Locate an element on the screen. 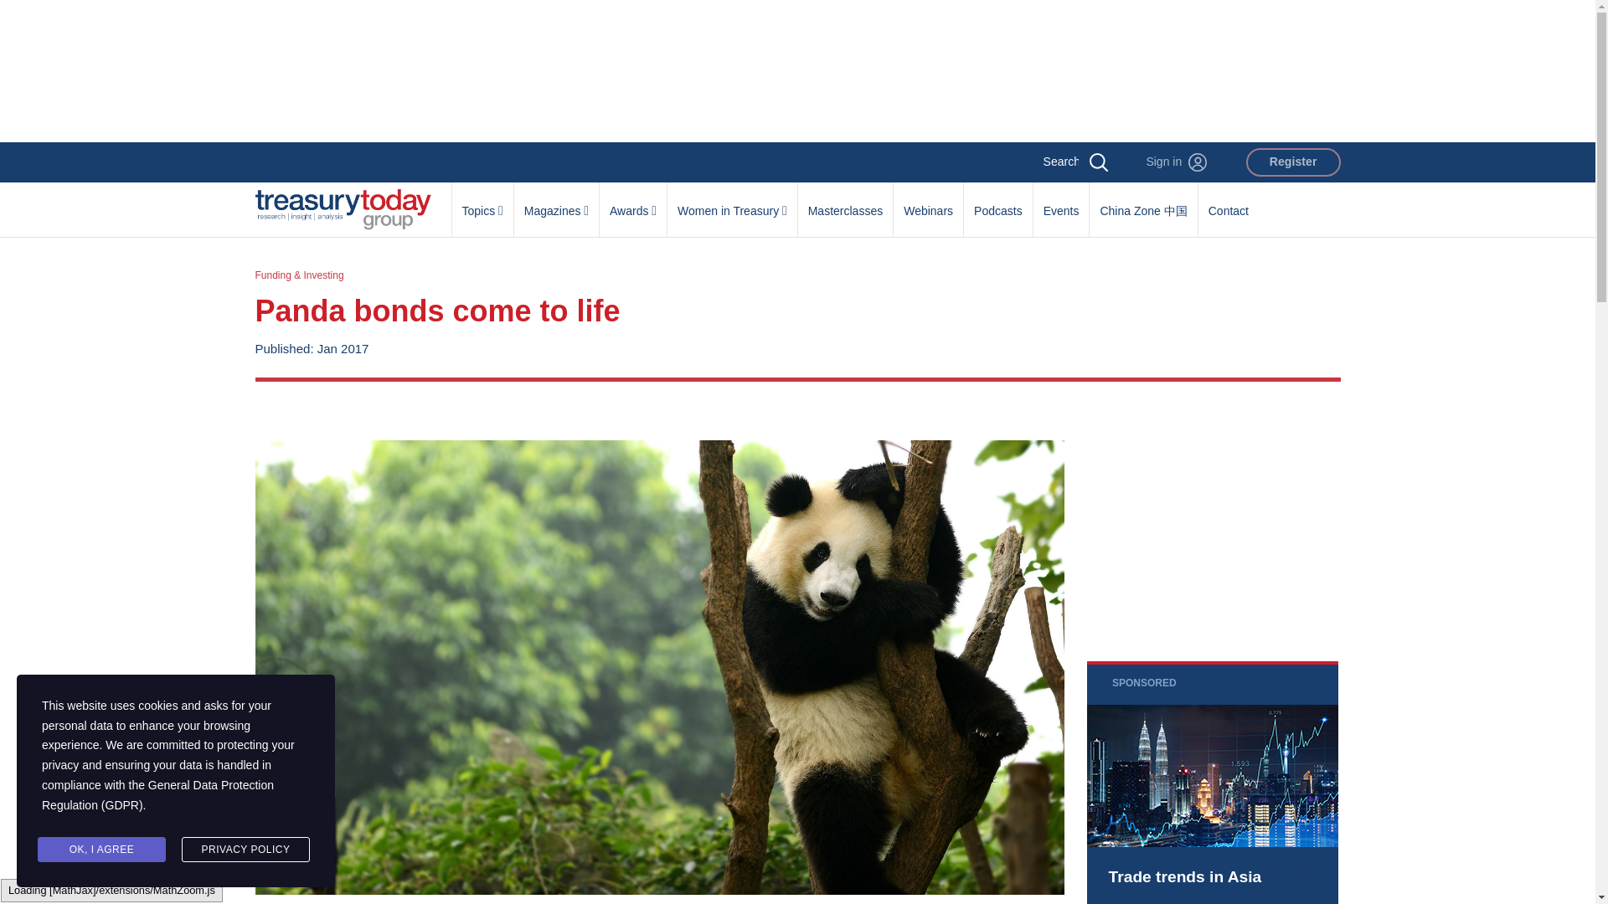 Image resolution: width=1608 pixels, height=904 pixels. Masterclasses is located at coordinates (844, 202).